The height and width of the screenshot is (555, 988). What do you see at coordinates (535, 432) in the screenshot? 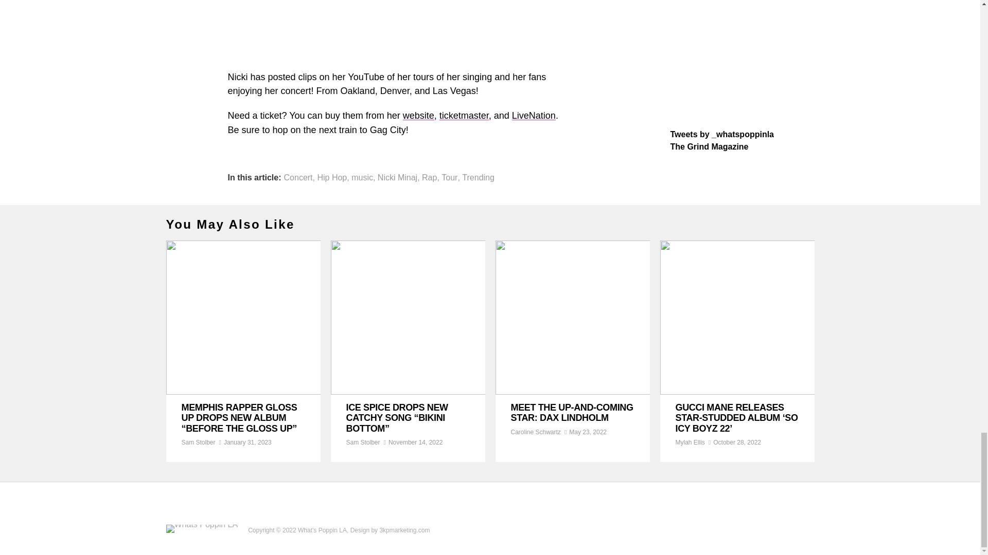
I see `Posts by Caroline Schwartz` at bounding box center [535, 432].